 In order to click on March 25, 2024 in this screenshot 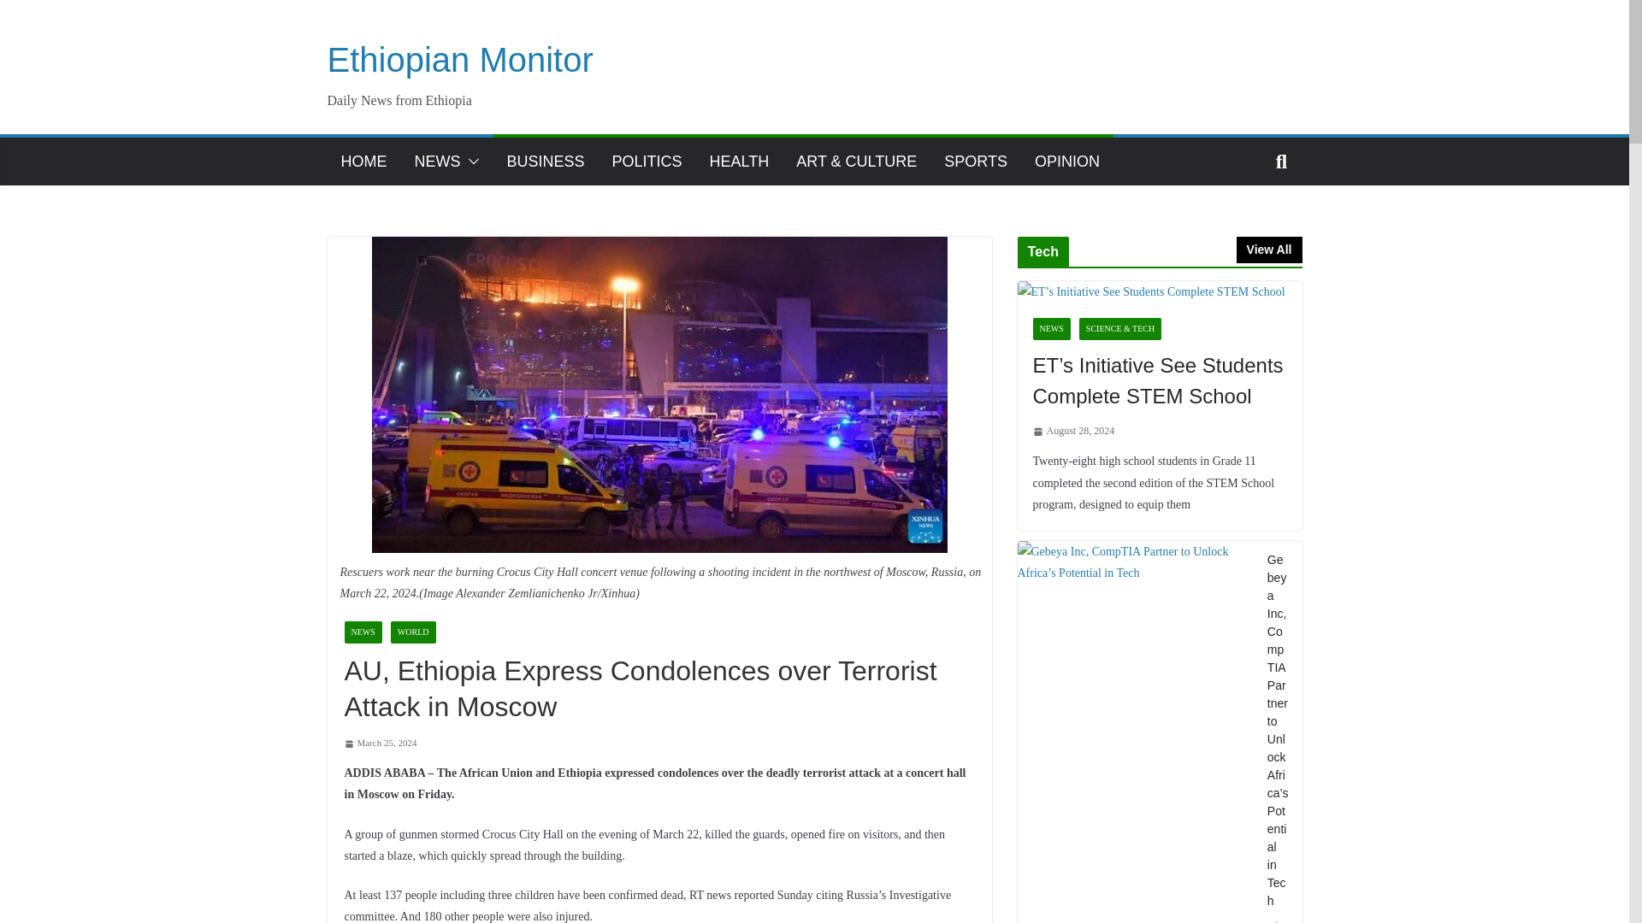, I will do `click(380, 744)`.